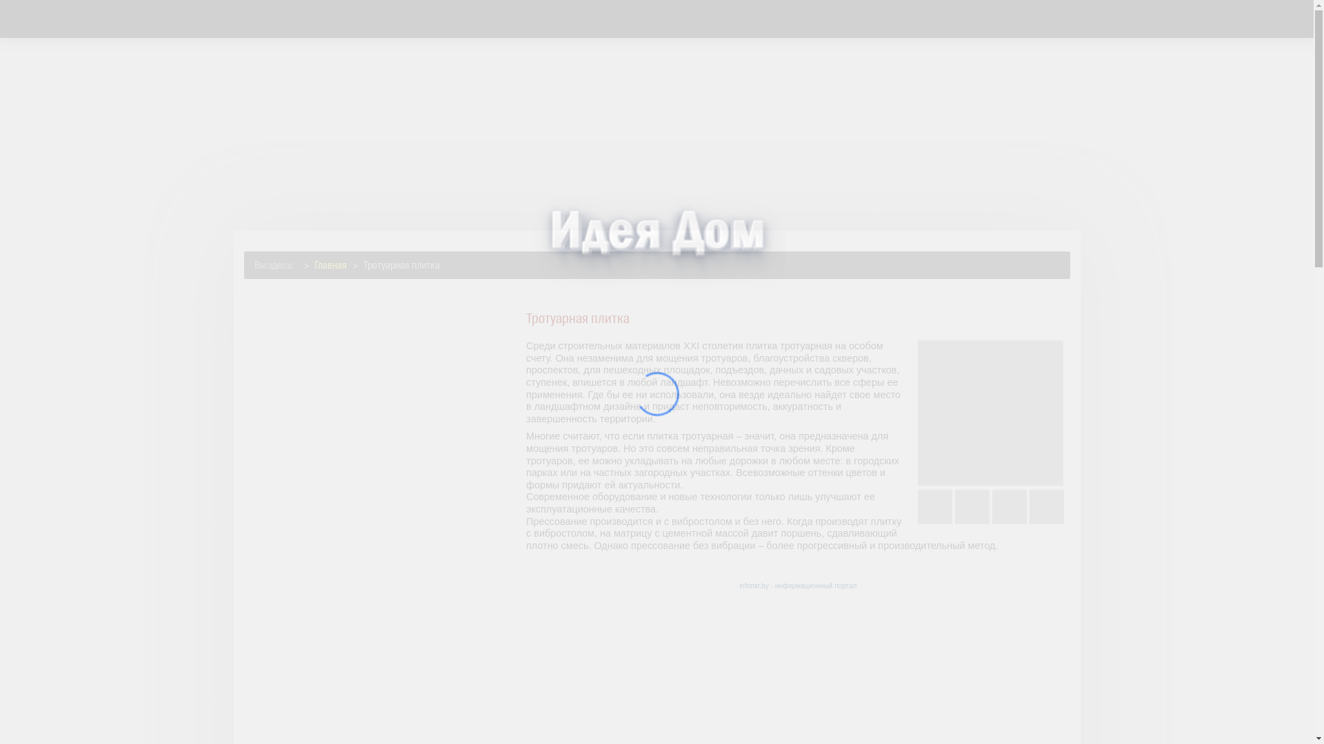 Image resolution: width=1324 pixels, height=744 pixels. I want to click on plitka, so click(935, 507).